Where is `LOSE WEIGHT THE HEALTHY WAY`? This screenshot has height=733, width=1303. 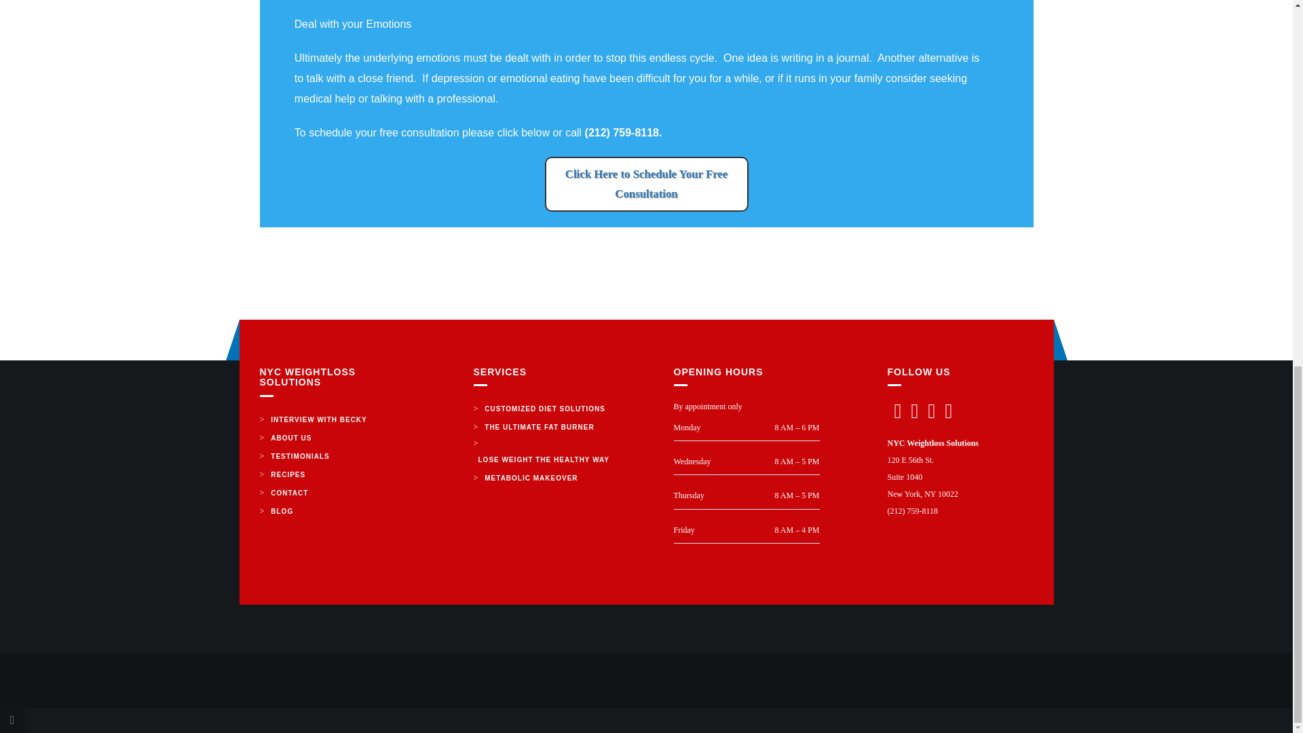 LOSE WEIGHT THE HEALTHY WAY is located at coordinates (544, 460).